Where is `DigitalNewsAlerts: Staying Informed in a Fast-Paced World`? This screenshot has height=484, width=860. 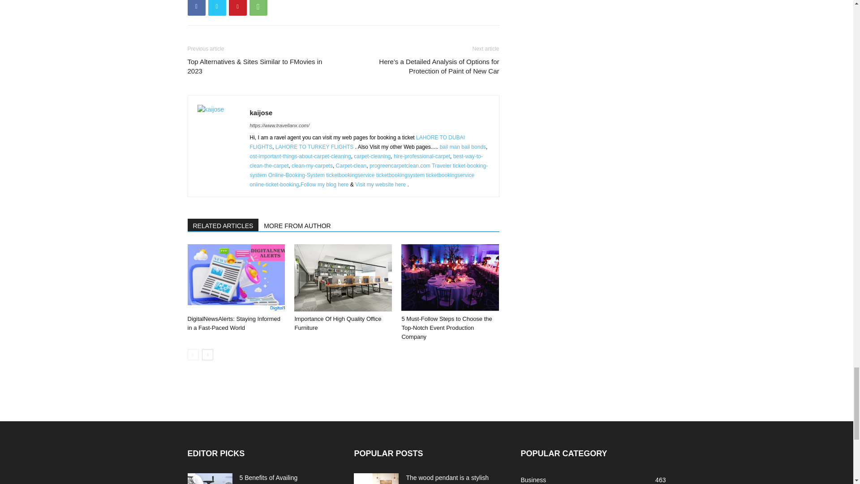
DigitalNewsAlerts: Staying Informed in a Fast-Paced World is located at coordinates (234, 323).